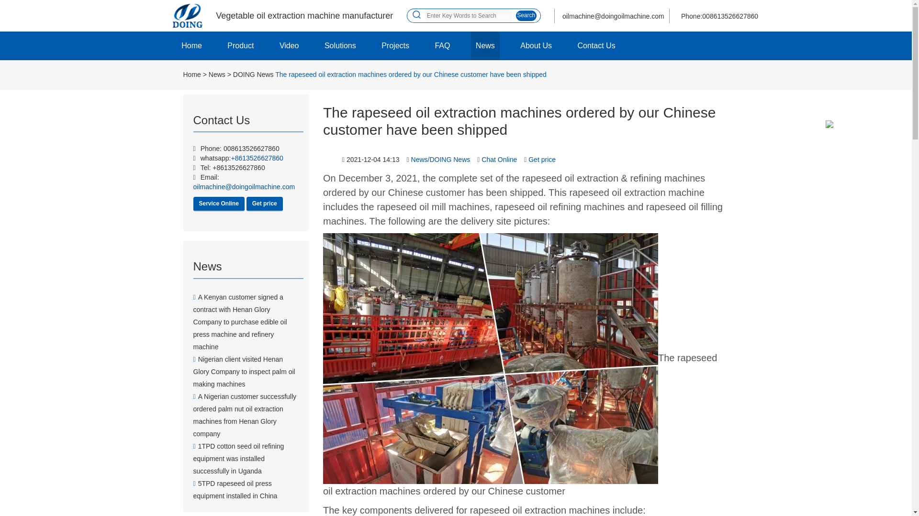 The height and width of the screenshot is (516, 919). I want to click on News, so click(216, 75).